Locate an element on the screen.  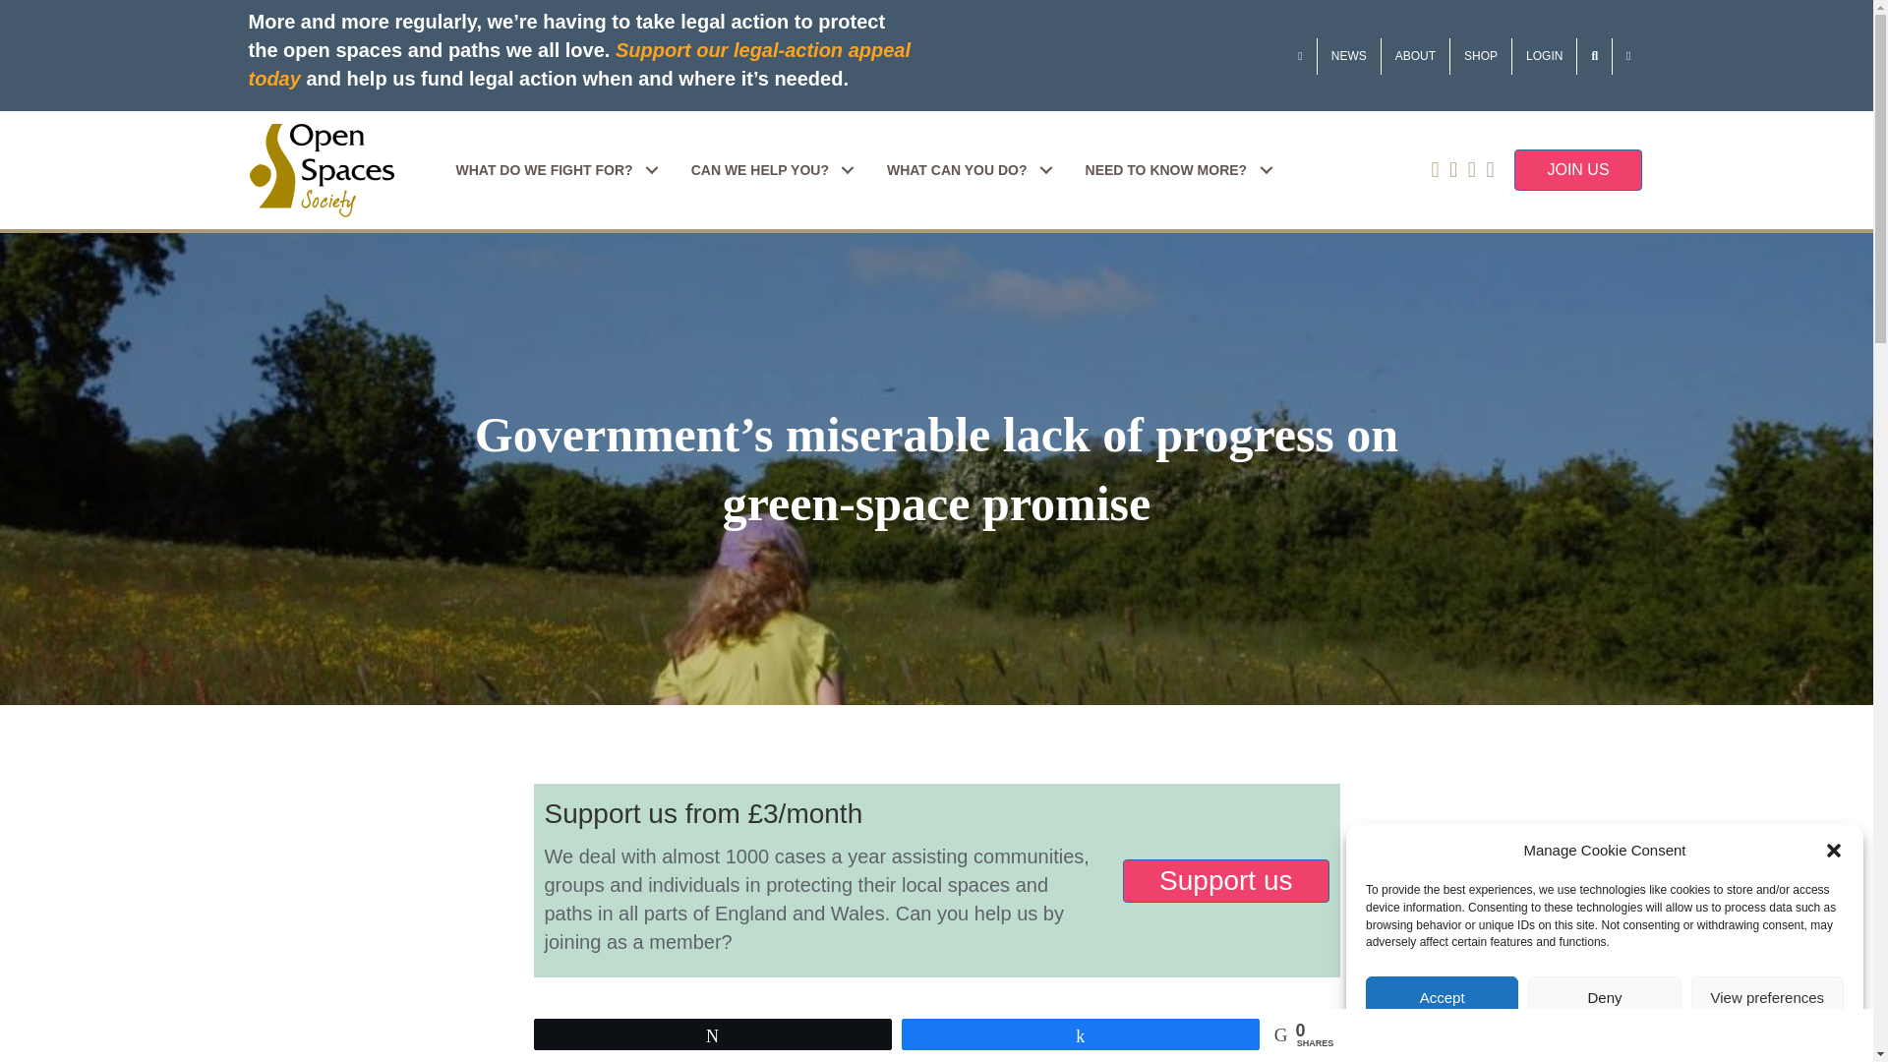
Search is located at coordinates (1594, 55).